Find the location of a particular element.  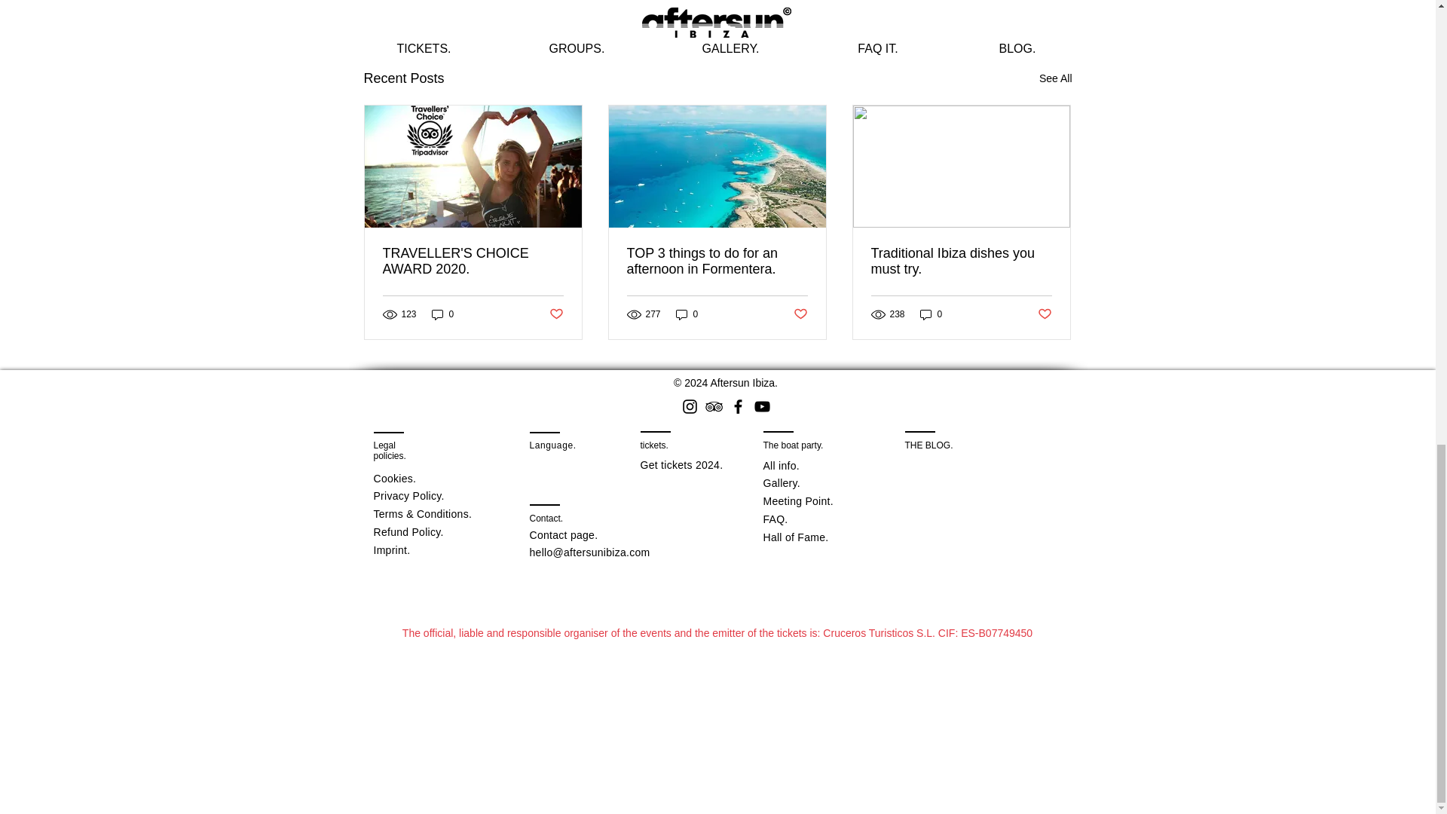

TOP 3 things to do for an afternoon in Formentera. is located at coordinates (717, 262).